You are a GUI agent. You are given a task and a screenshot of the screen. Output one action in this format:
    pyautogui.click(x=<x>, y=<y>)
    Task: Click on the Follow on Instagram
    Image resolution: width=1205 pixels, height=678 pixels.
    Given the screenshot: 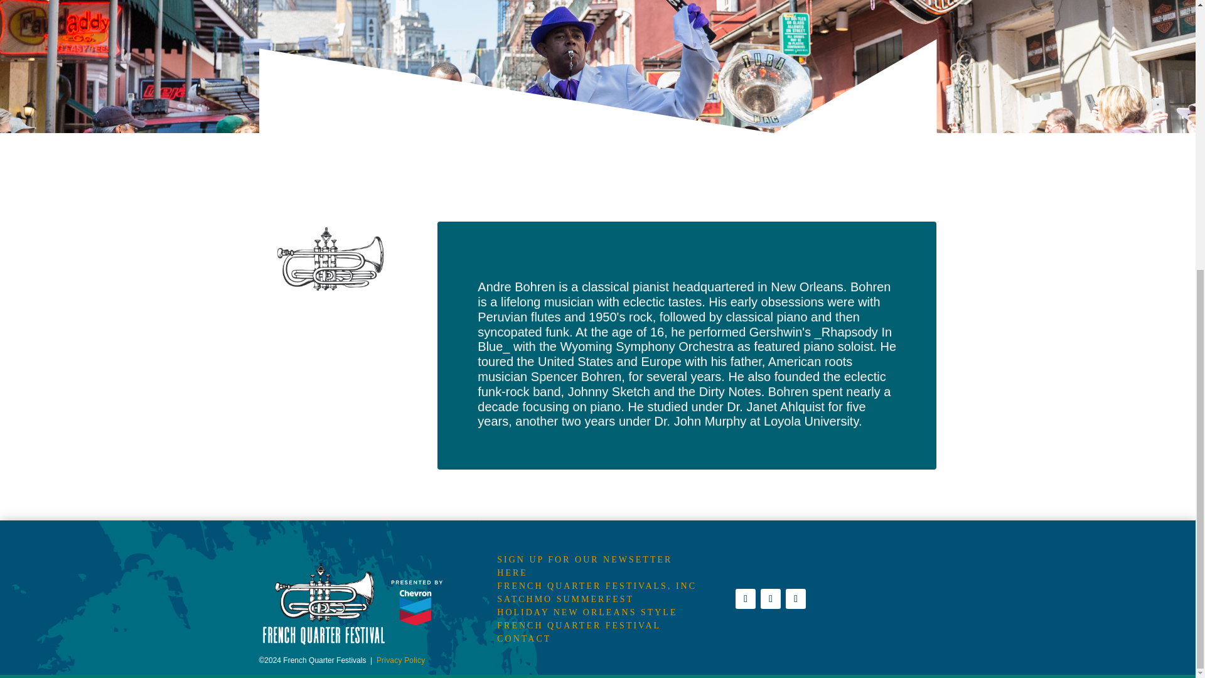 What is the action you would take?
    pyautogui.click(x=796, y=599)
    